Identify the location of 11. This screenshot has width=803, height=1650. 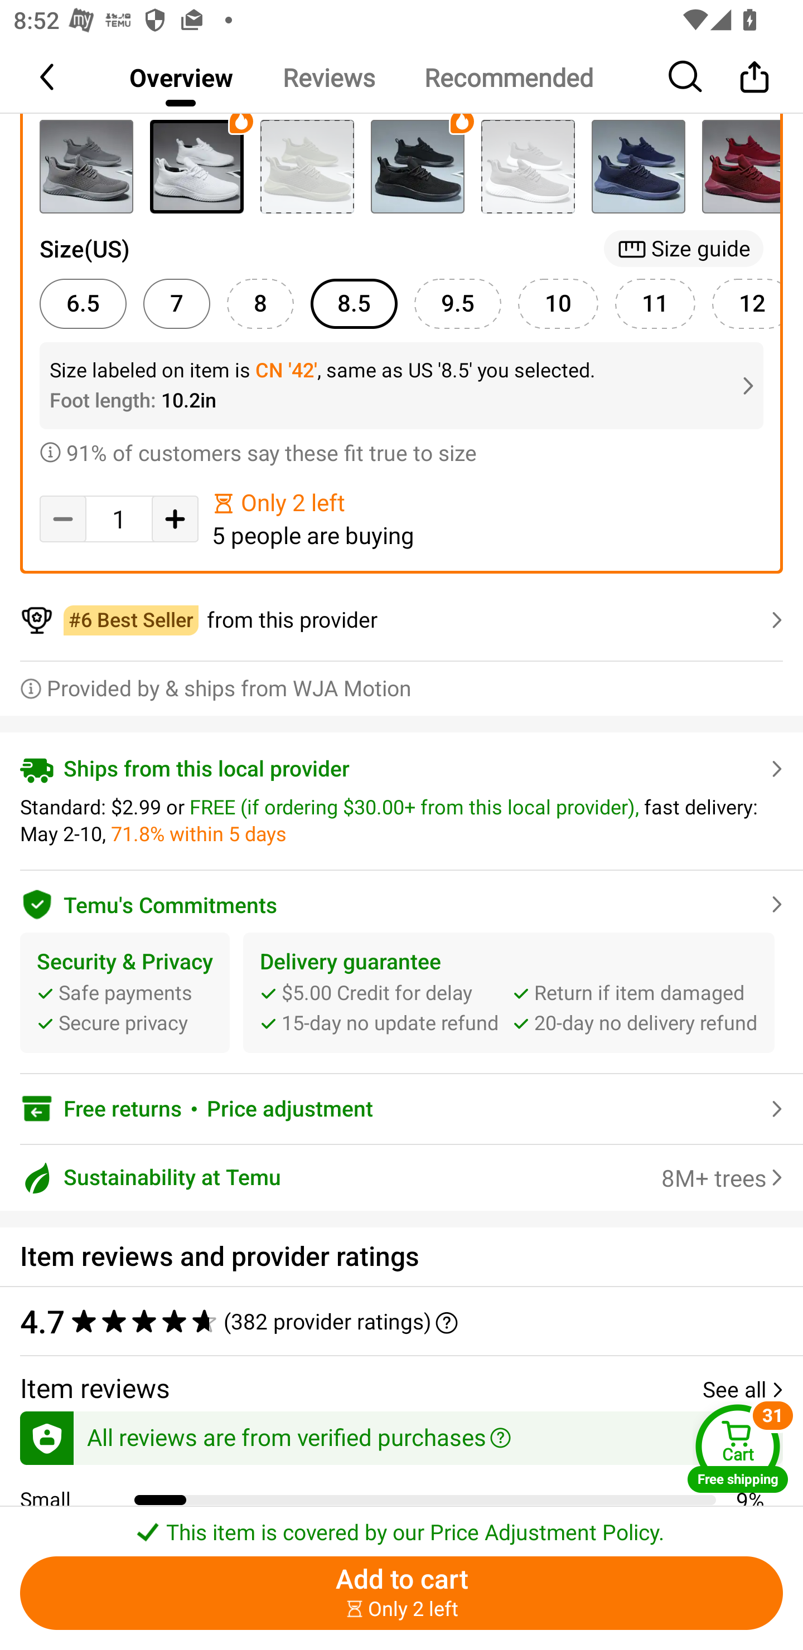
(655, 303).